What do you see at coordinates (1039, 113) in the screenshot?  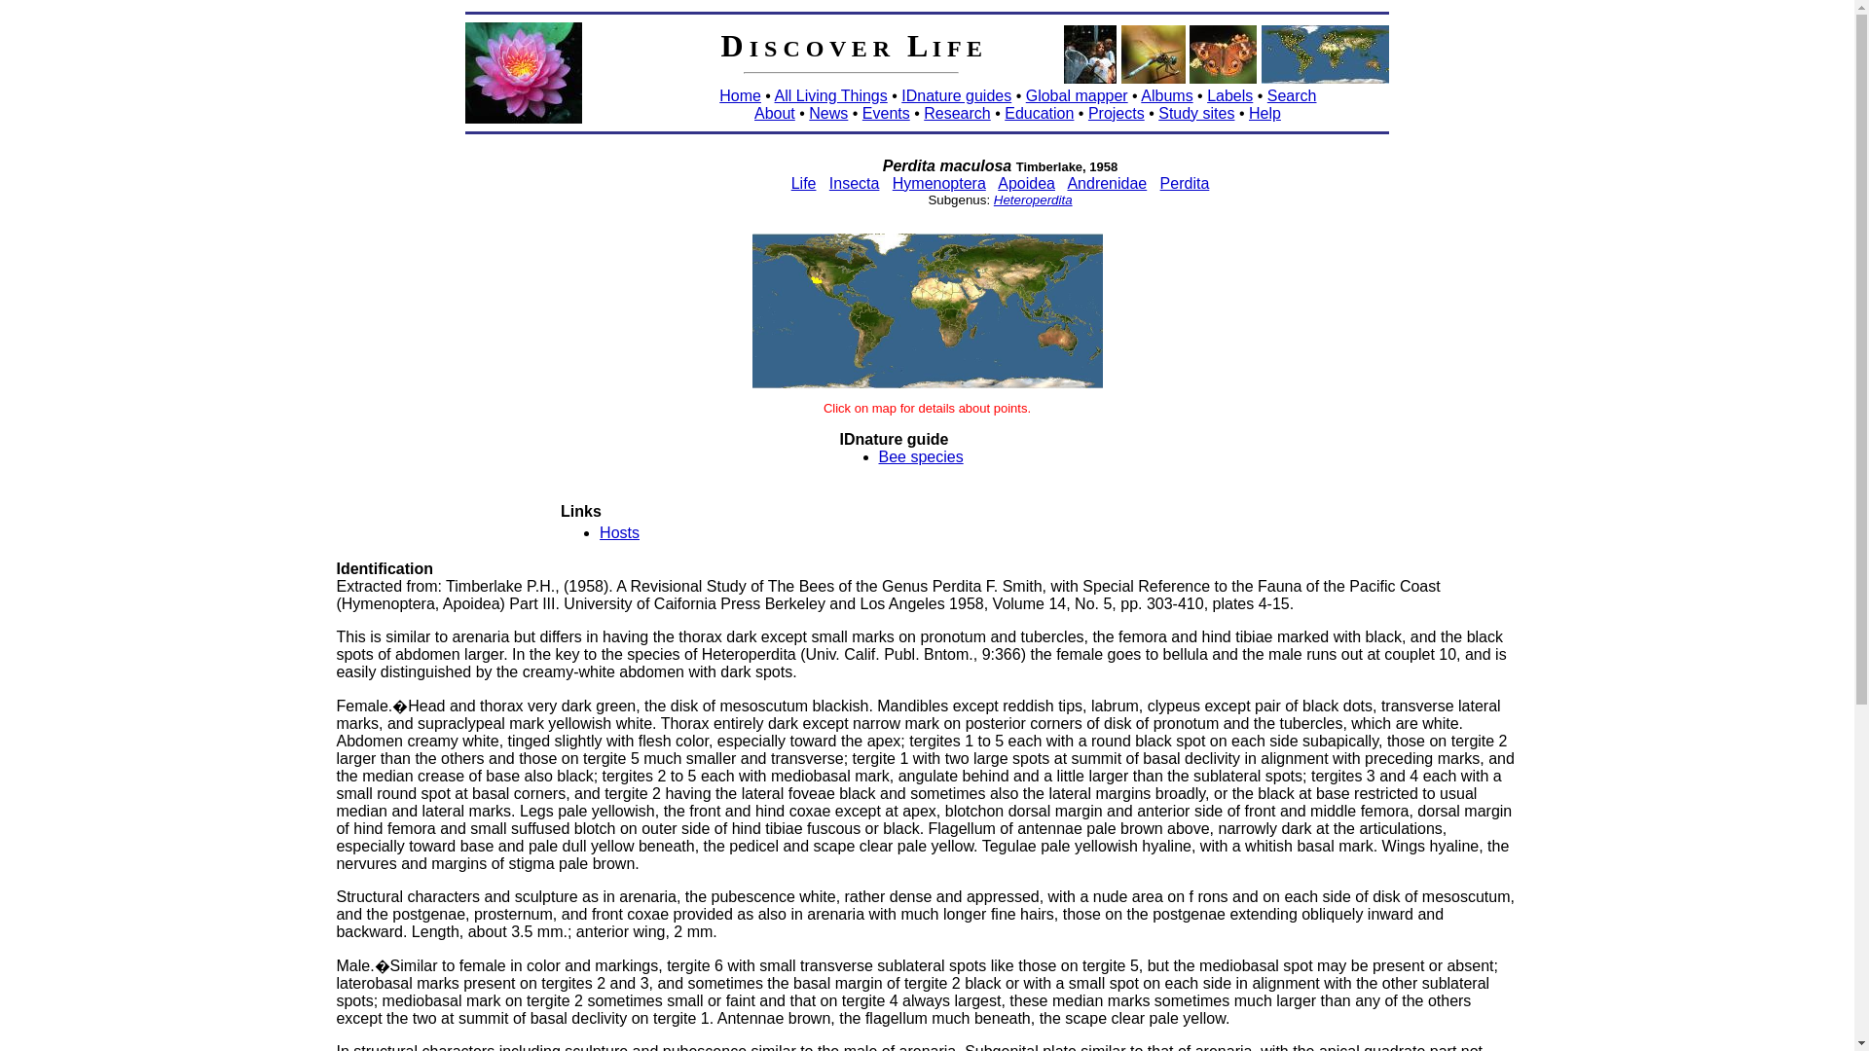 I see `Education` at bounding box center [1039, 113].